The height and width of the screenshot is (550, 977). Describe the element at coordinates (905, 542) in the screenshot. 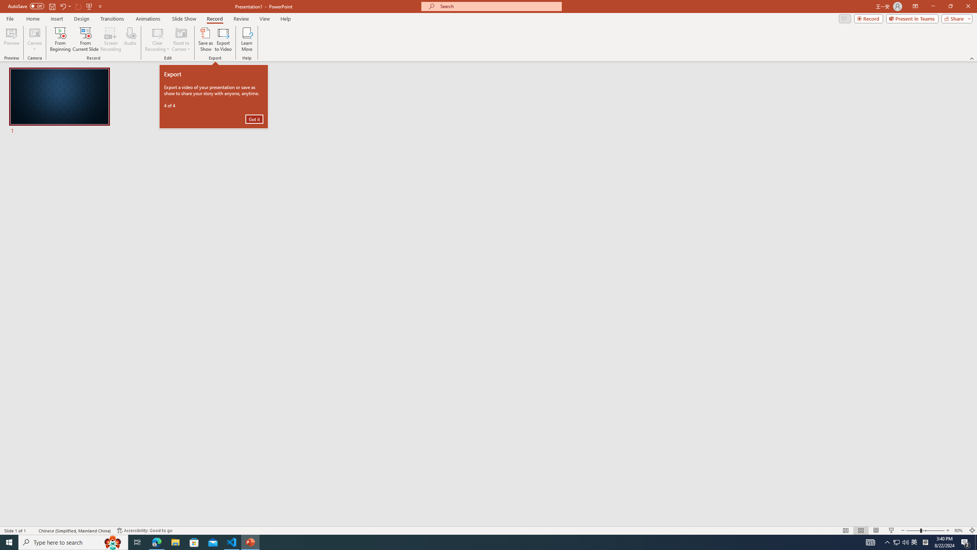

I see `Q2790: 100%` at that location.